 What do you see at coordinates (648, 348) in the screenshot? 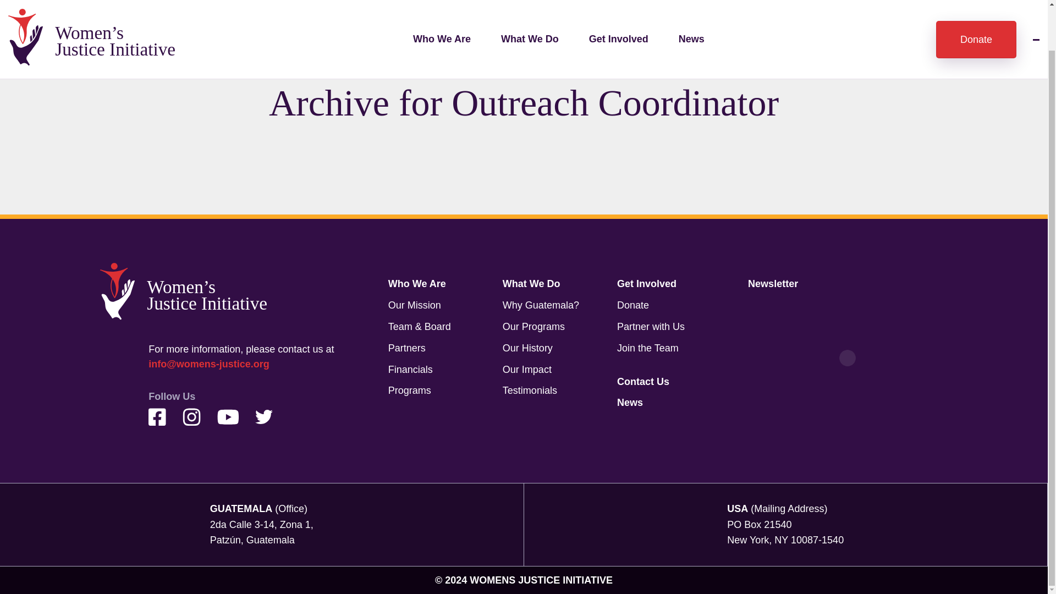
I see `Join the Team` at bounding box center [648, 348].